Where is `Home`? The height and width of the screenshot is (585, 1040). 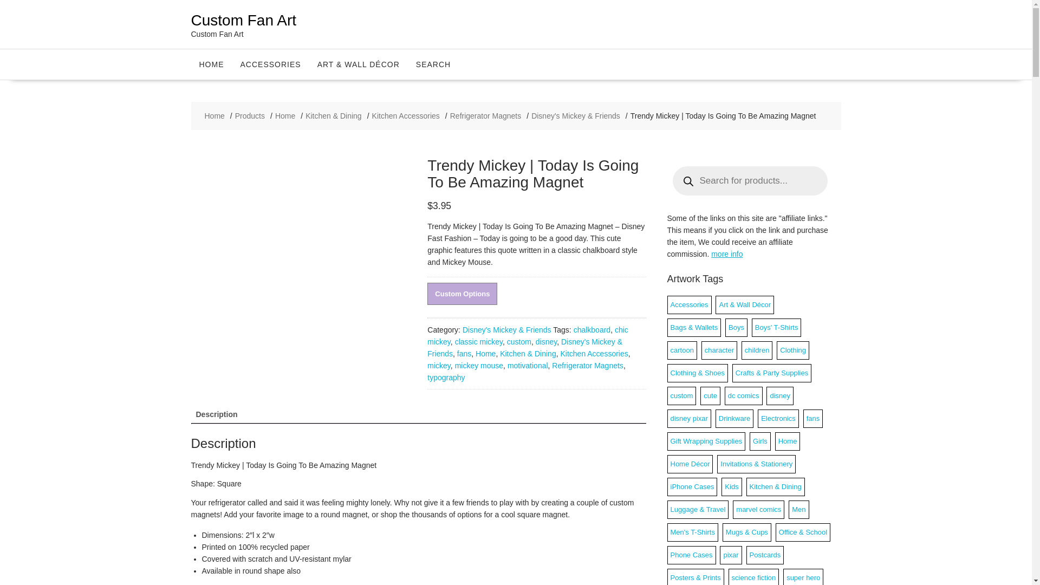
Home is located at coordinates (285, 116).